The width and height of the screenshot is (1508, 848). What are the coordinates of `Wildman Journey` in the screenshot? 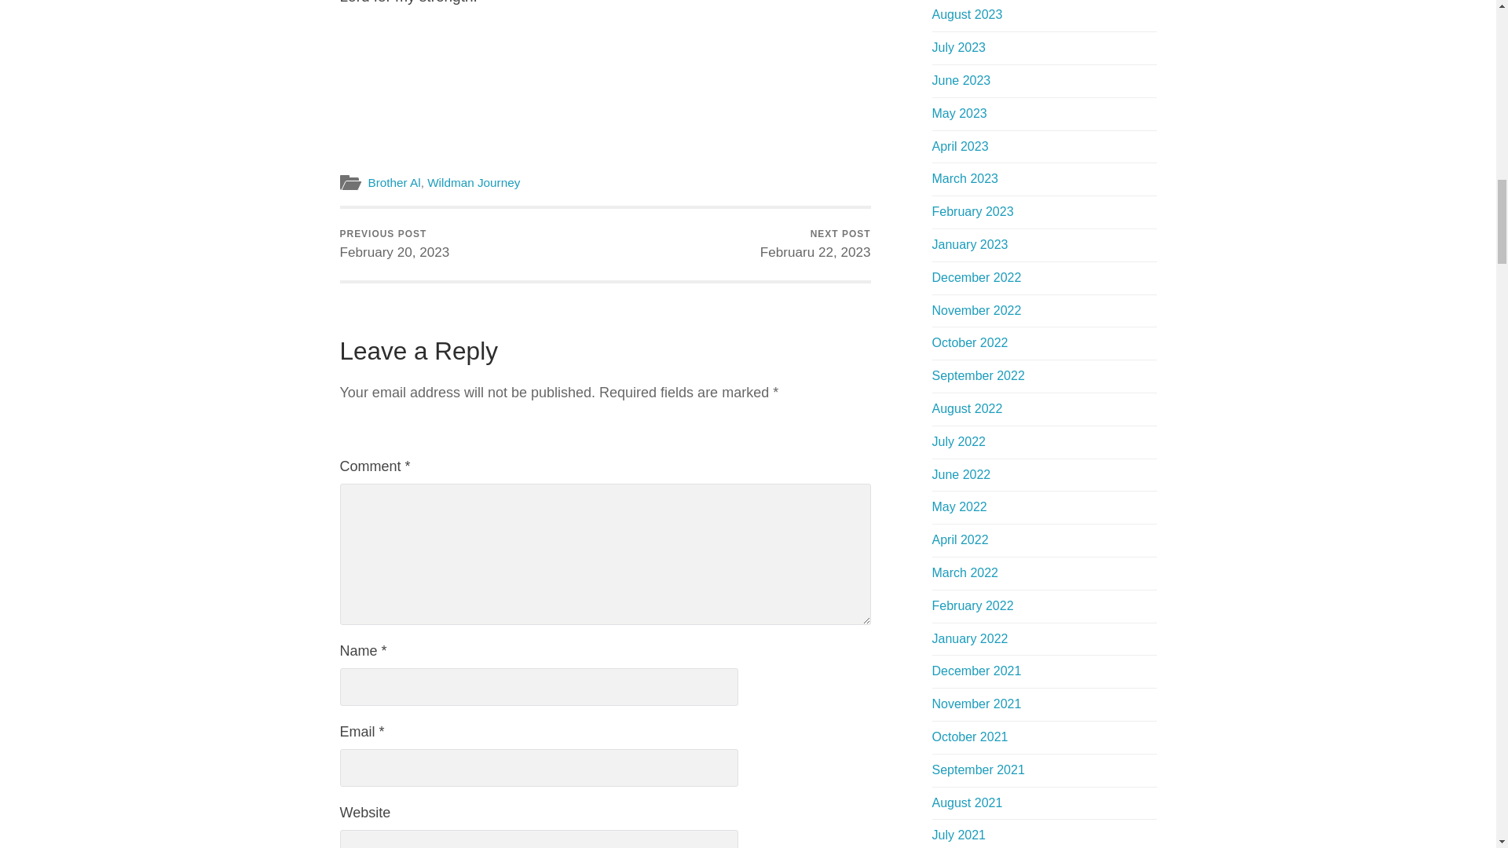 It's located at (394, 244).